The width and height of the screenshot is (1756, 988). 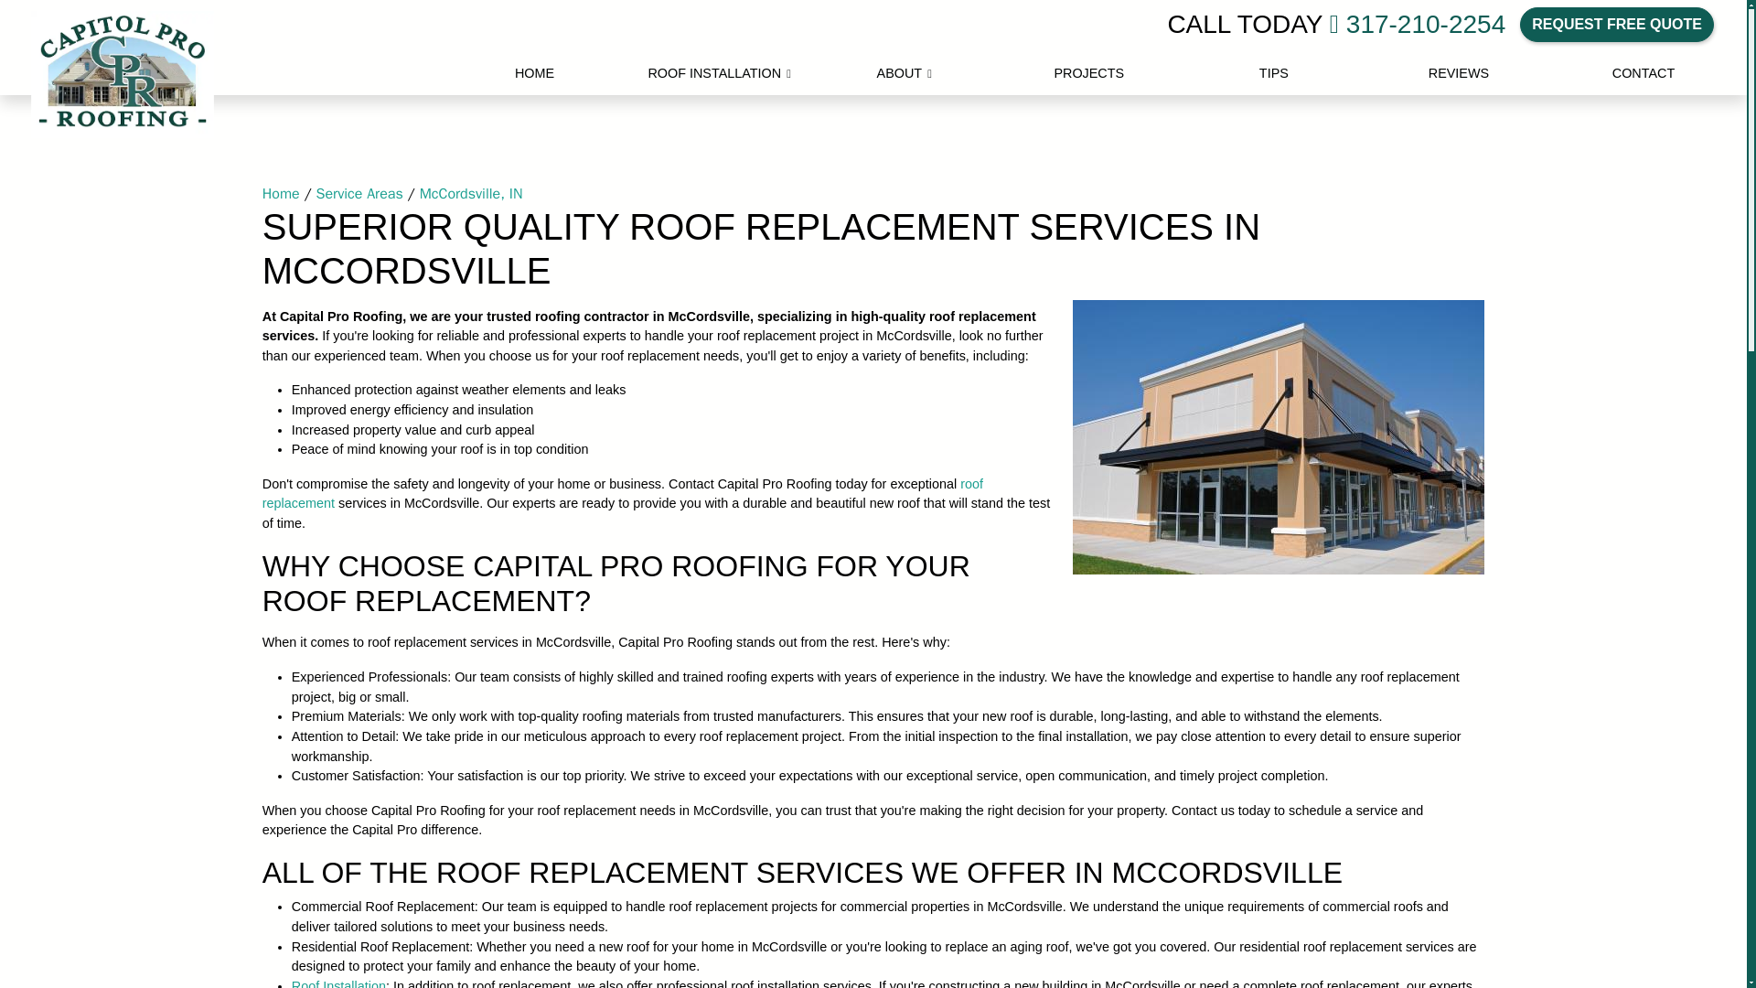 What do you see at coordinates (1089, 73) in the screenshot?
I see `PROJECTS` at bounding box center [1089, 73].